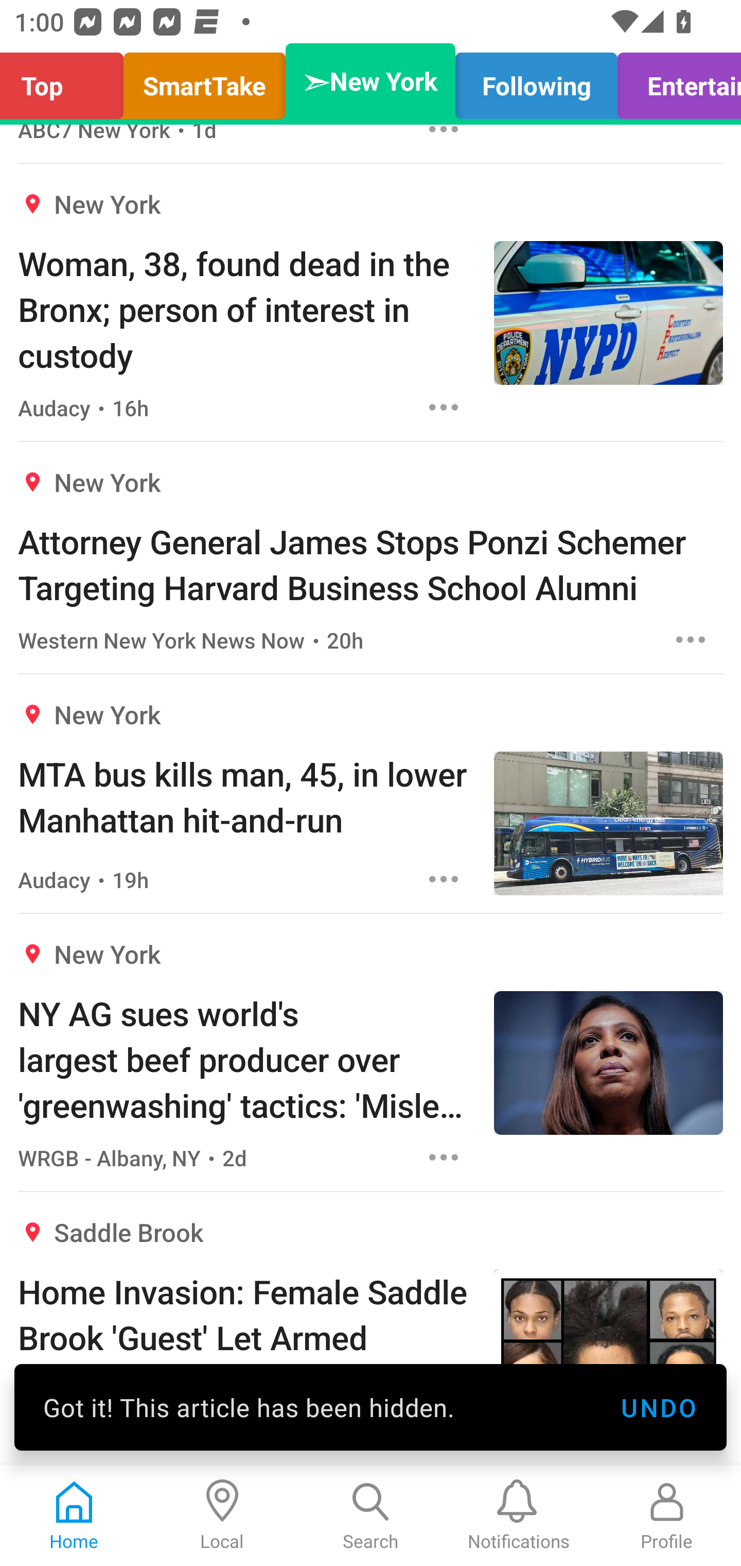 The height and width of the screenshot is (1566, 741). What do you see at coordinates (691, 639) in the screenshot?
I see `Options` at bounding box center [691, 639].